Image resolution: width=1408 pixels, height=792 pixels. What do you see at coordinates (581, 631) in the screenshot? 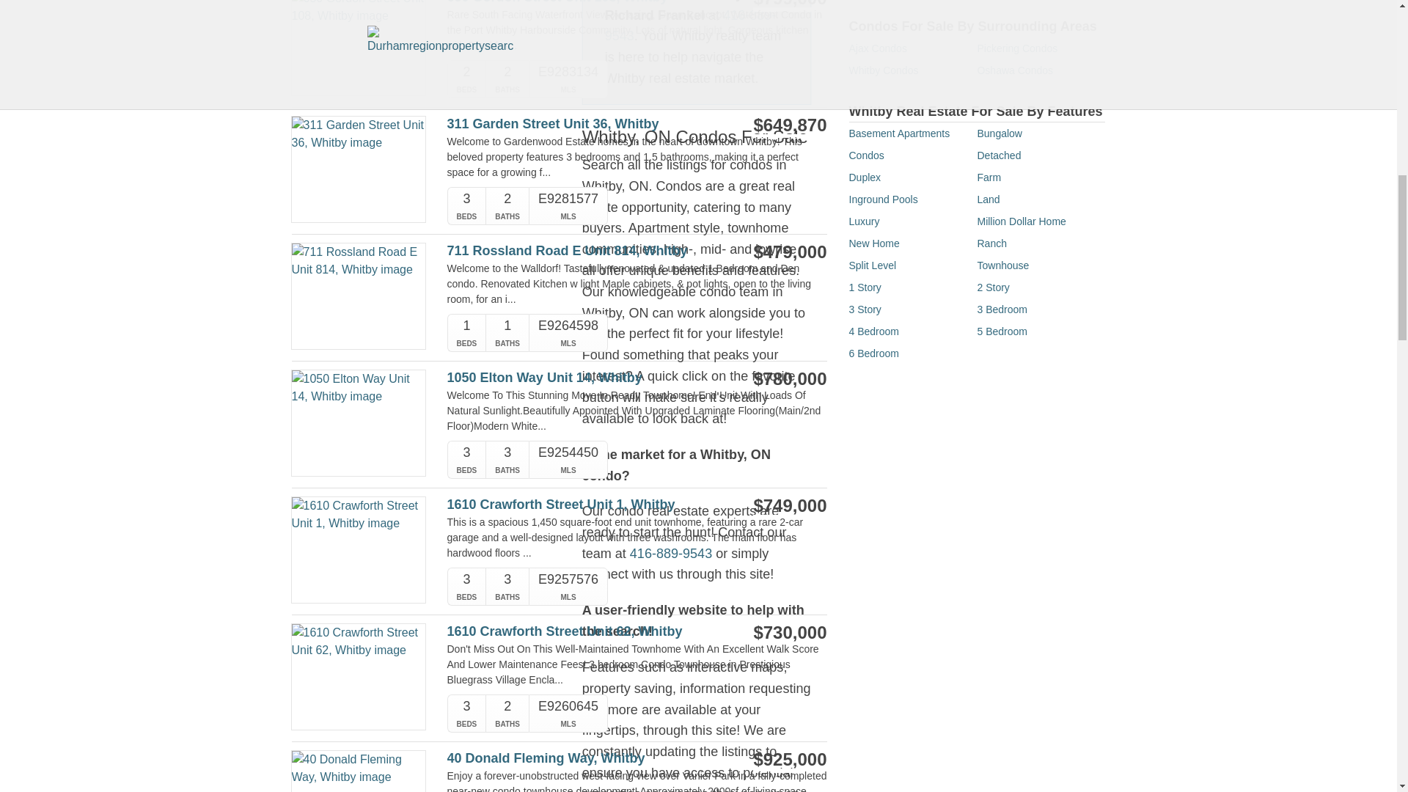
I see `1610 Crawforth Street Unit 62, Whitby` at bounding box center [581, 631].